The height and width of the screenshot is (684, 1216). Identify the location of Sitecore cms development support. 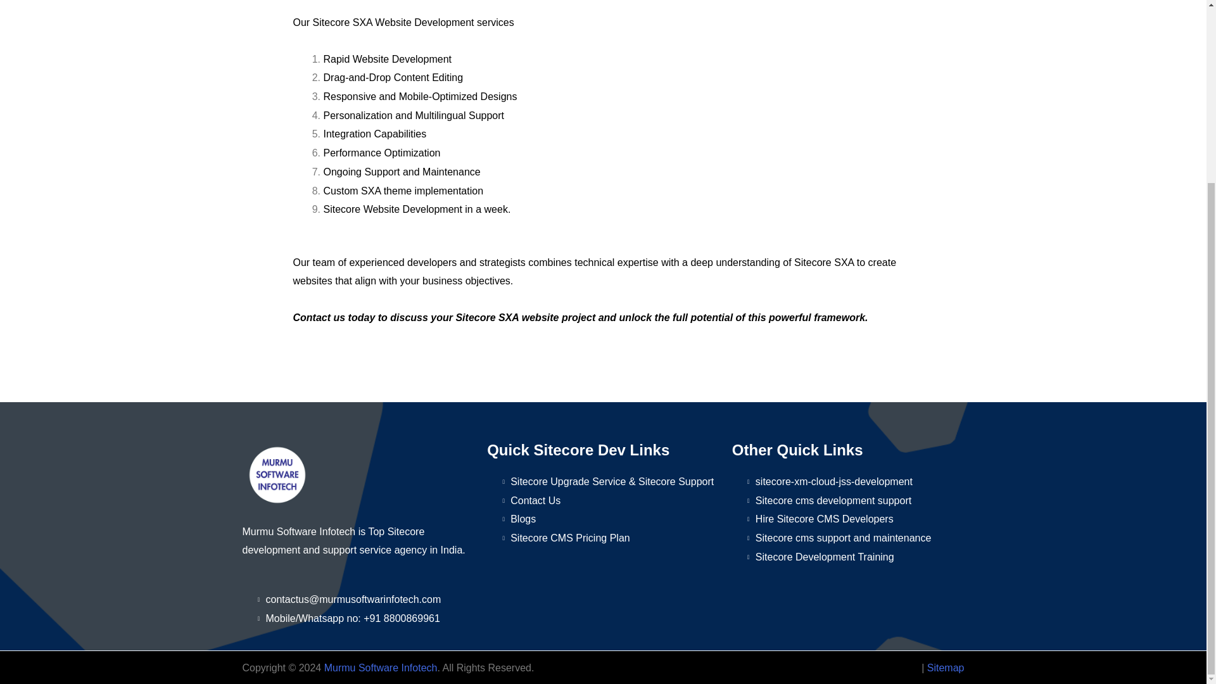
(854, 500).